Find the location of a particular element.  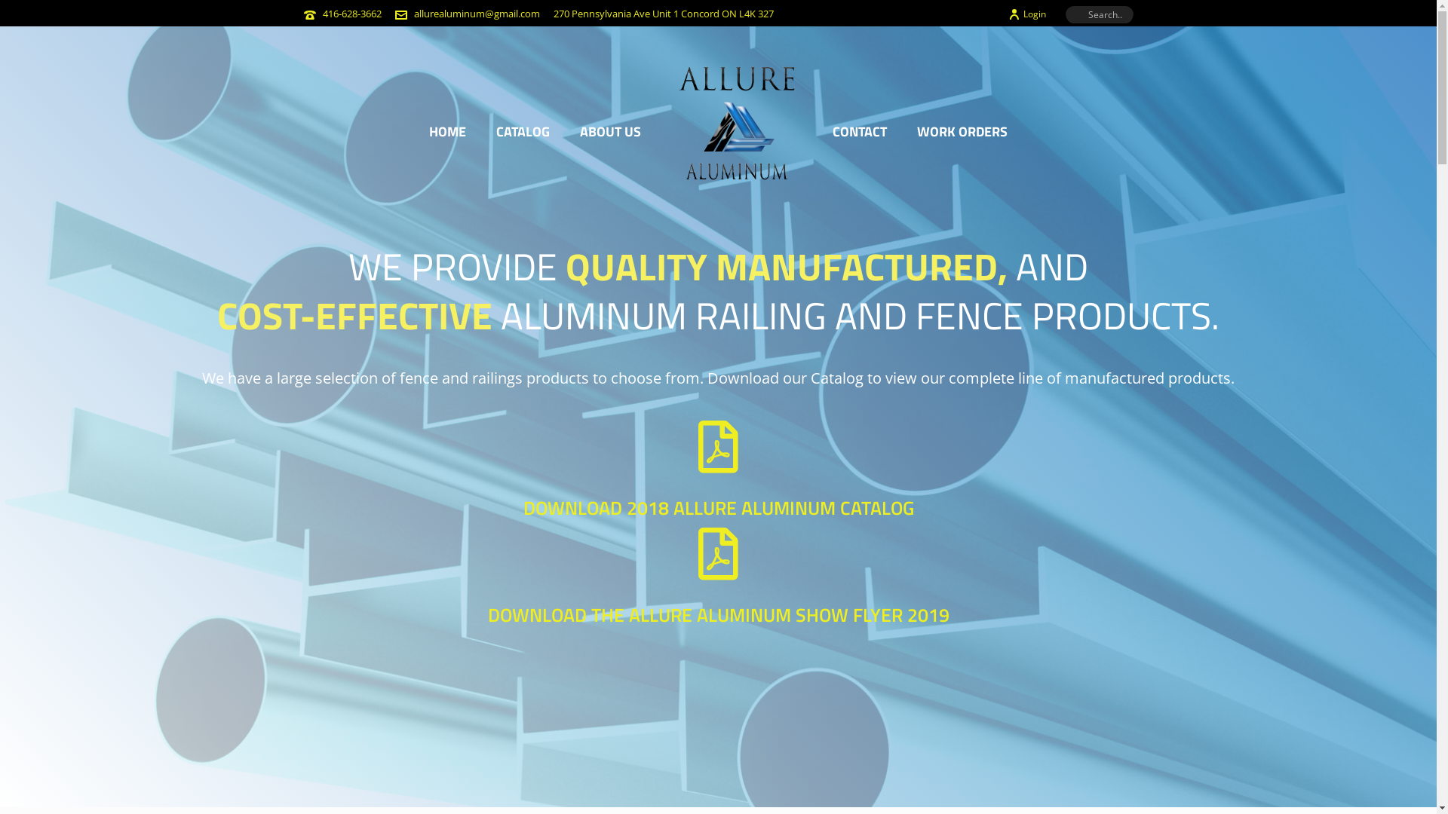

CATALOG is located at coordinates (523, 130).